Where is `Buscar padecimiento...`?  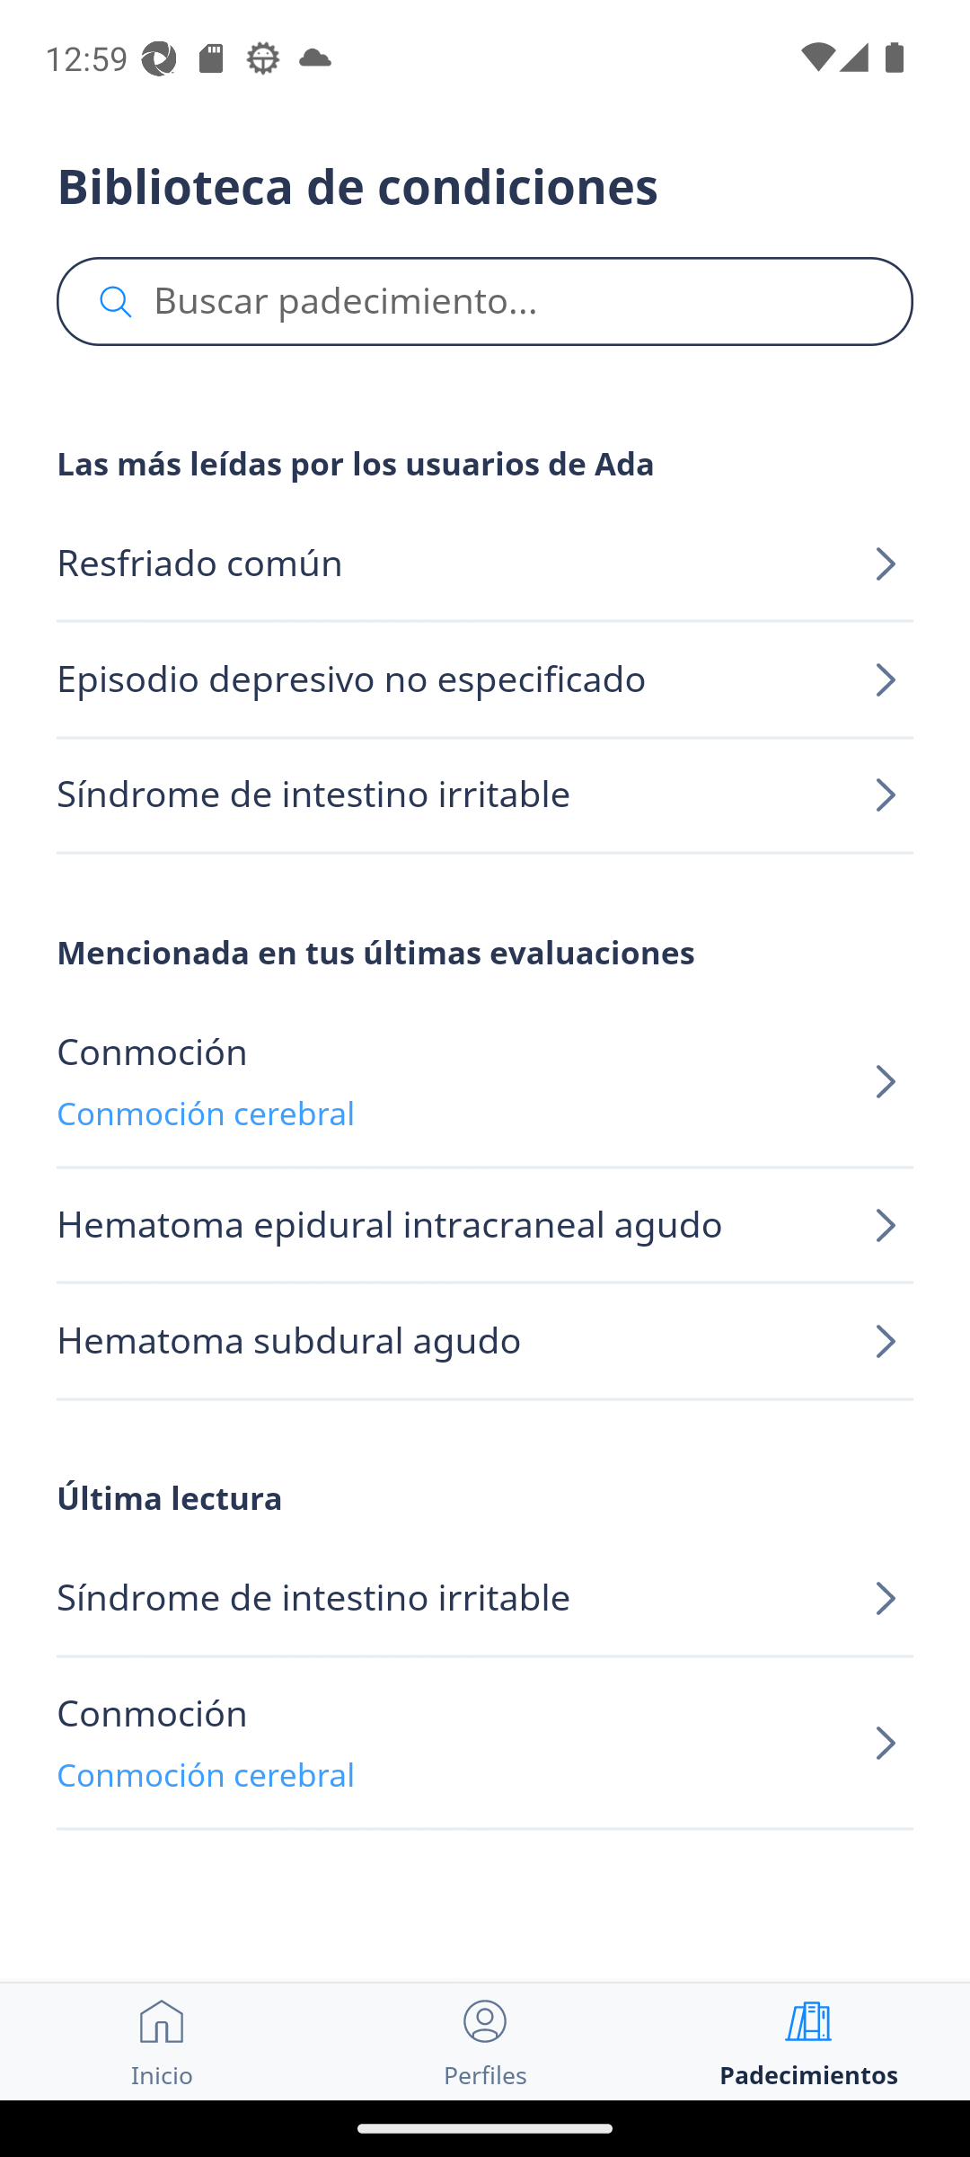 Buscar padecimiento... is located at coordinates (485, 302).